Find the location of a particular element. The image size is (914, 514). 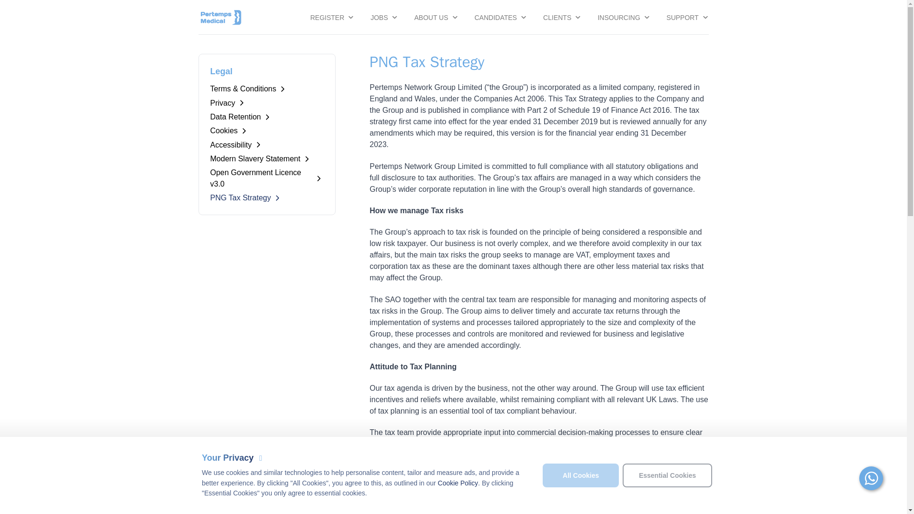

Open Register dropdown is located at coordinates (331, 17).